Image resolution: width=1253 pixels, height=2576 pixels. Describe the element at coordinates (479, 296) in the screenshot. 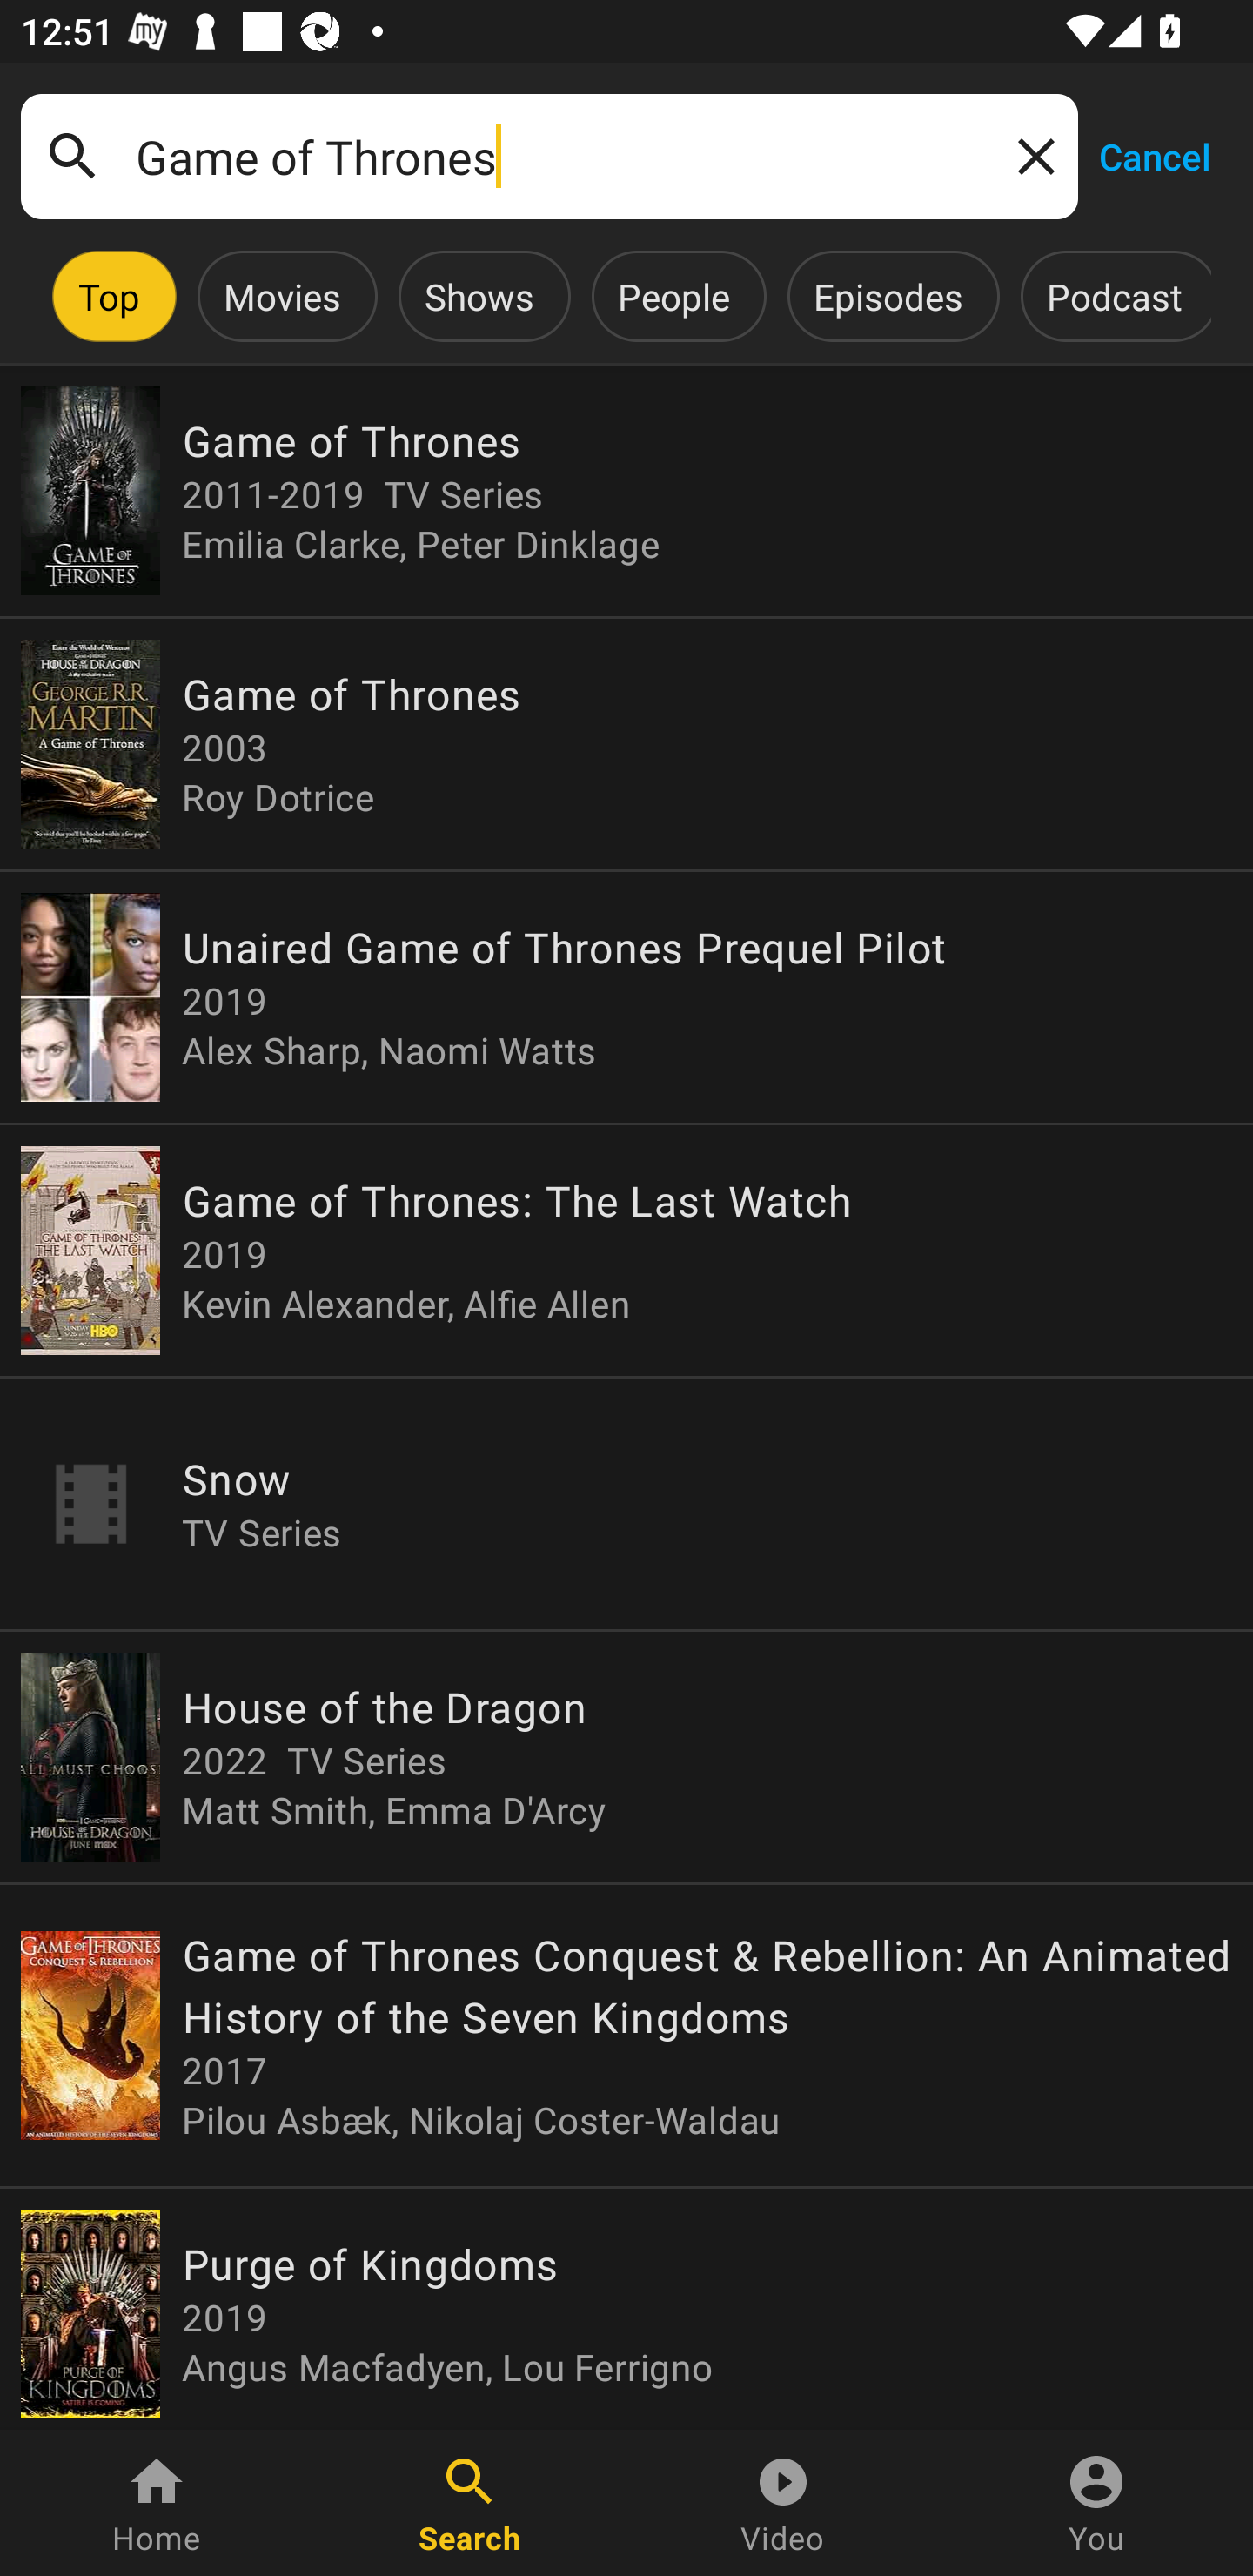

I see `Shows` at that location.